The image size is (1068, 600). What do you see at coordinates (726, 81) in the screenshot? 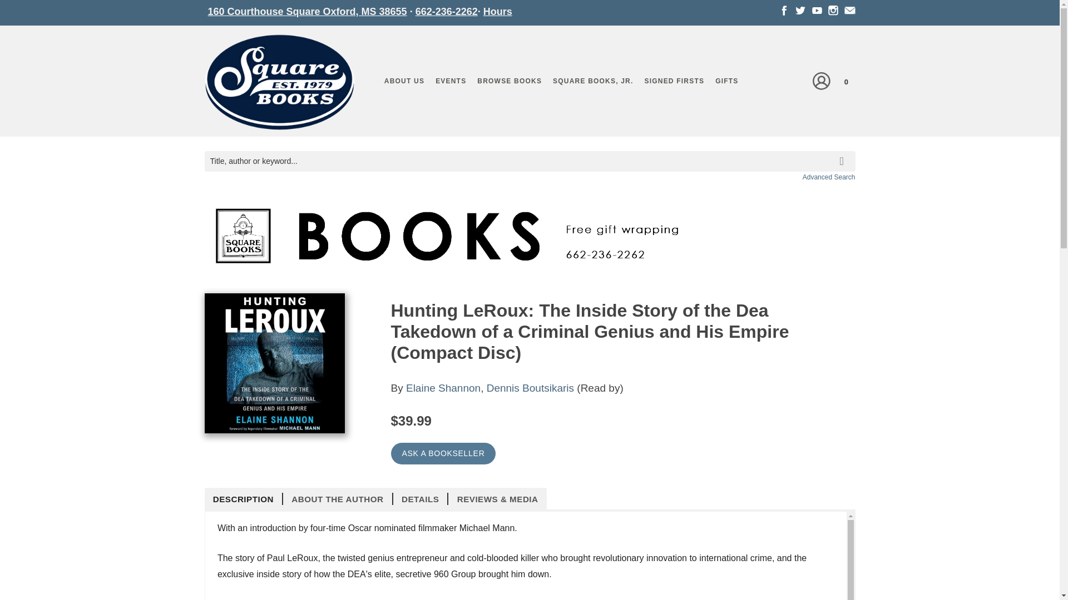
I see `GIFTS` at bounding box center [726, 81].